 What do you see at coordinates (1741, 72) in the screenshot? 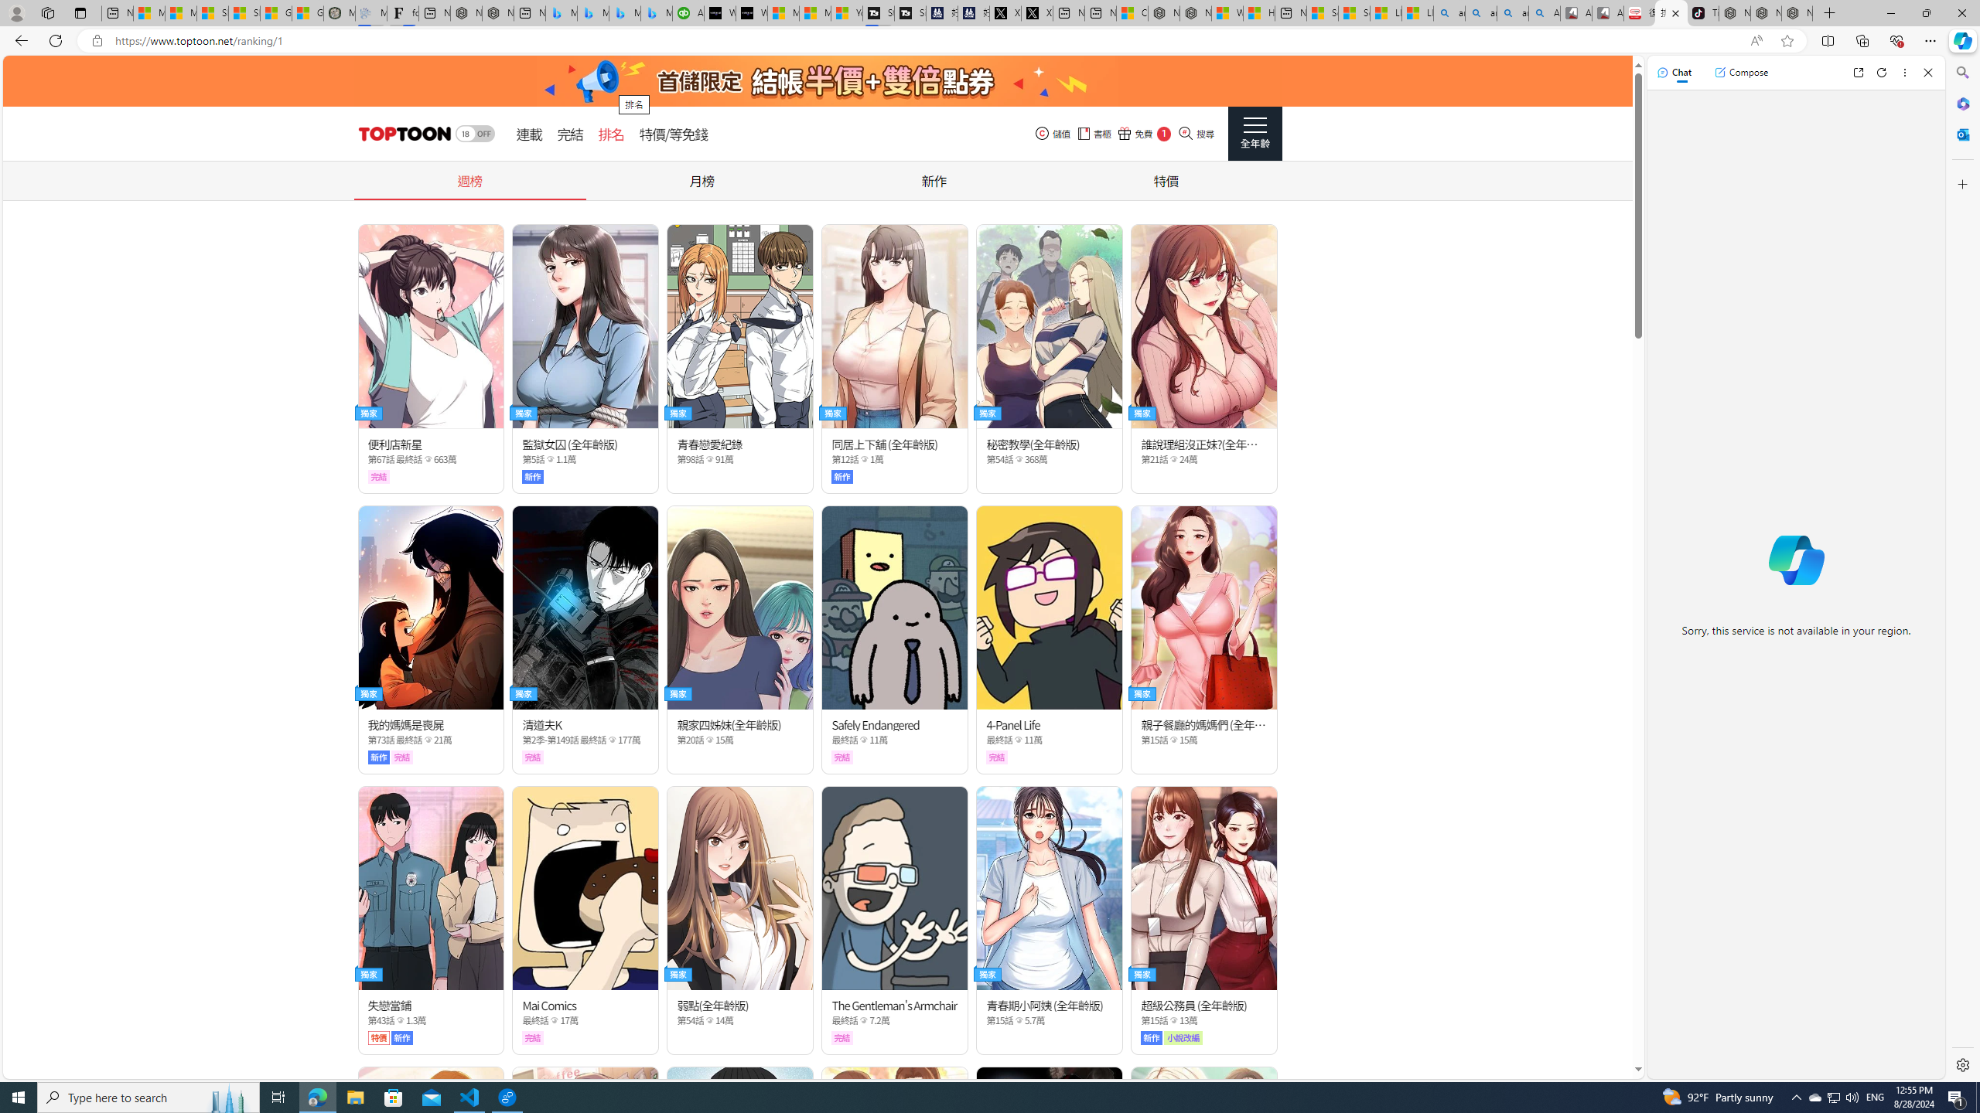
I see `Compose` at bounding box center [1741, 72].